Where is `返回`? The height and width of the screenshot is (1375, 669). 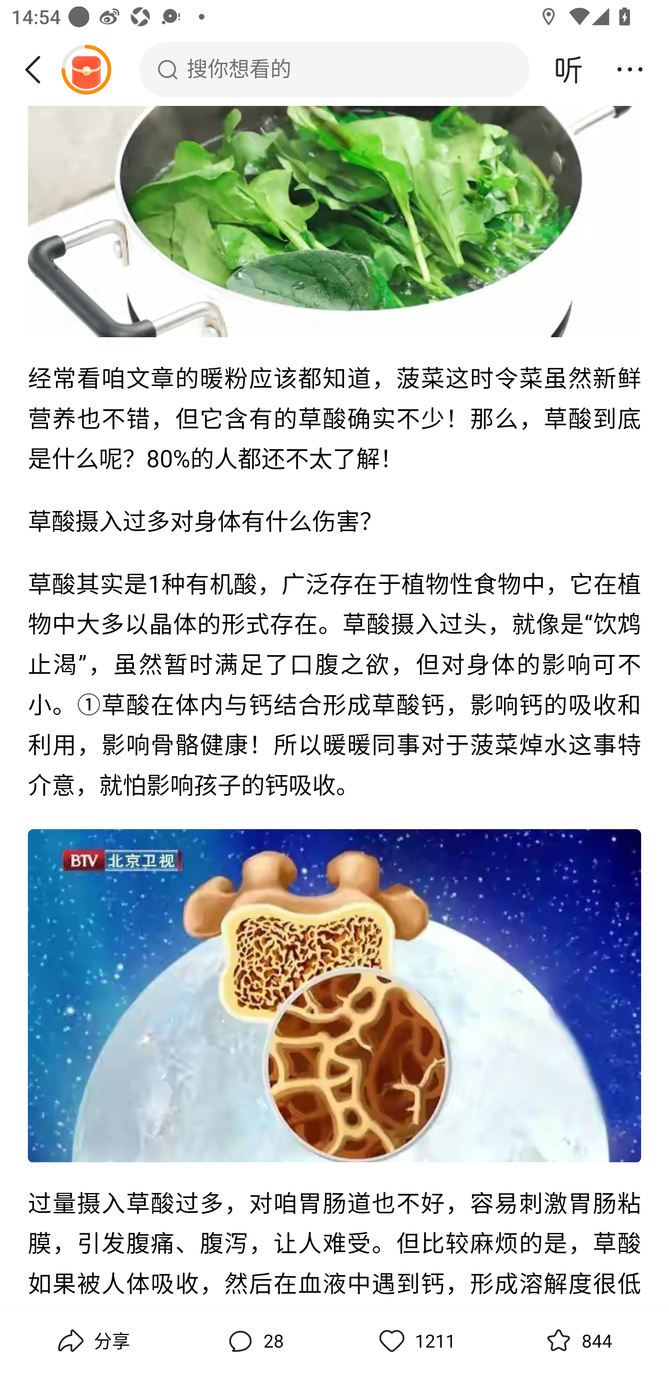
返回 is located at coordinates (39, 69).